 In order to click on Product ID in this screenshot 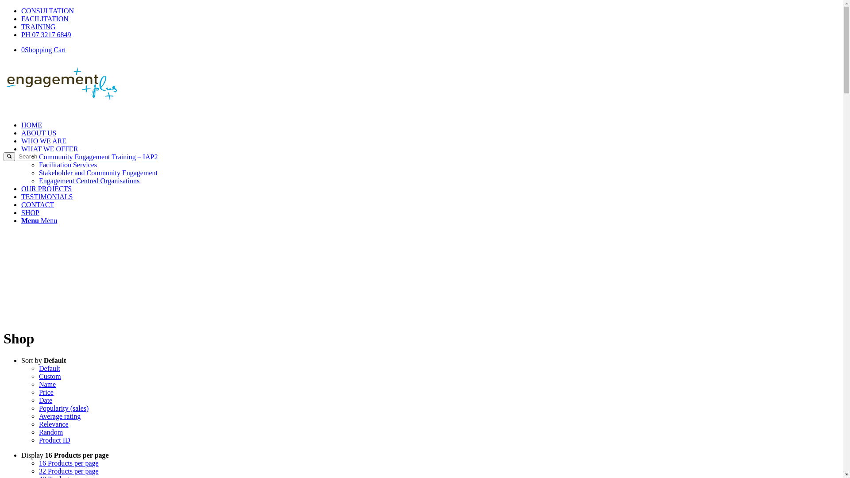, I will do `click(55, 440)`.